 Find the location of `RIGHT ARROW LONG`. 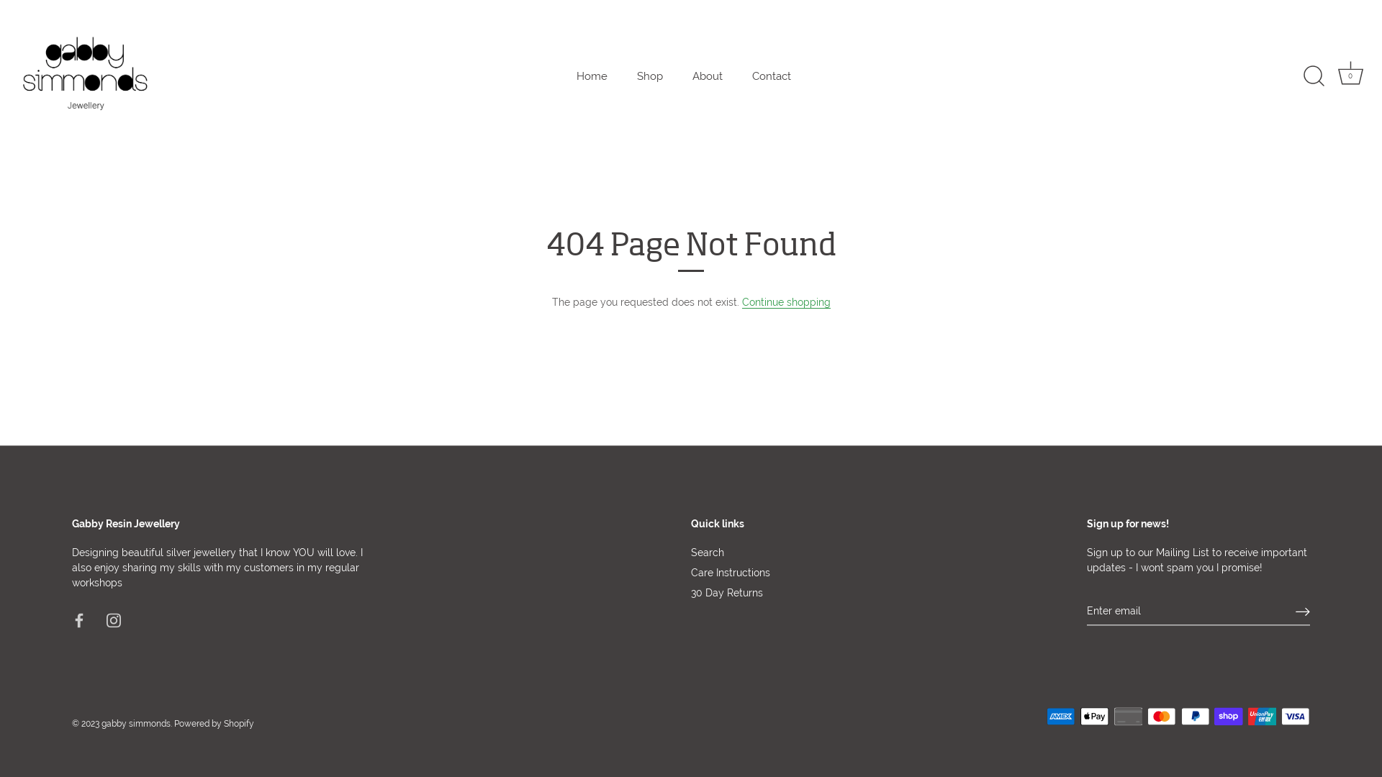

RIGHT ARROW LONG is located at coordinates (1303, 612).